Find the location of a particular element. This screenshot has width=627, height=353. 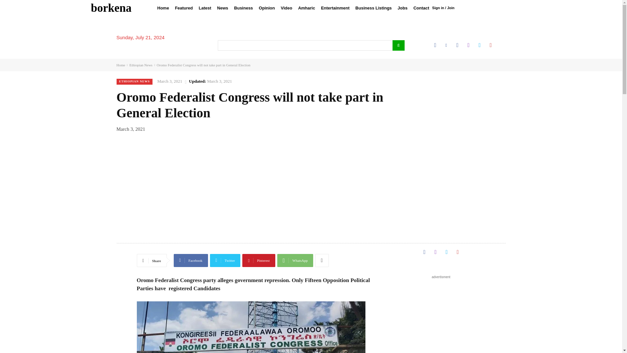

Latest is located at coordinates (205, 8).